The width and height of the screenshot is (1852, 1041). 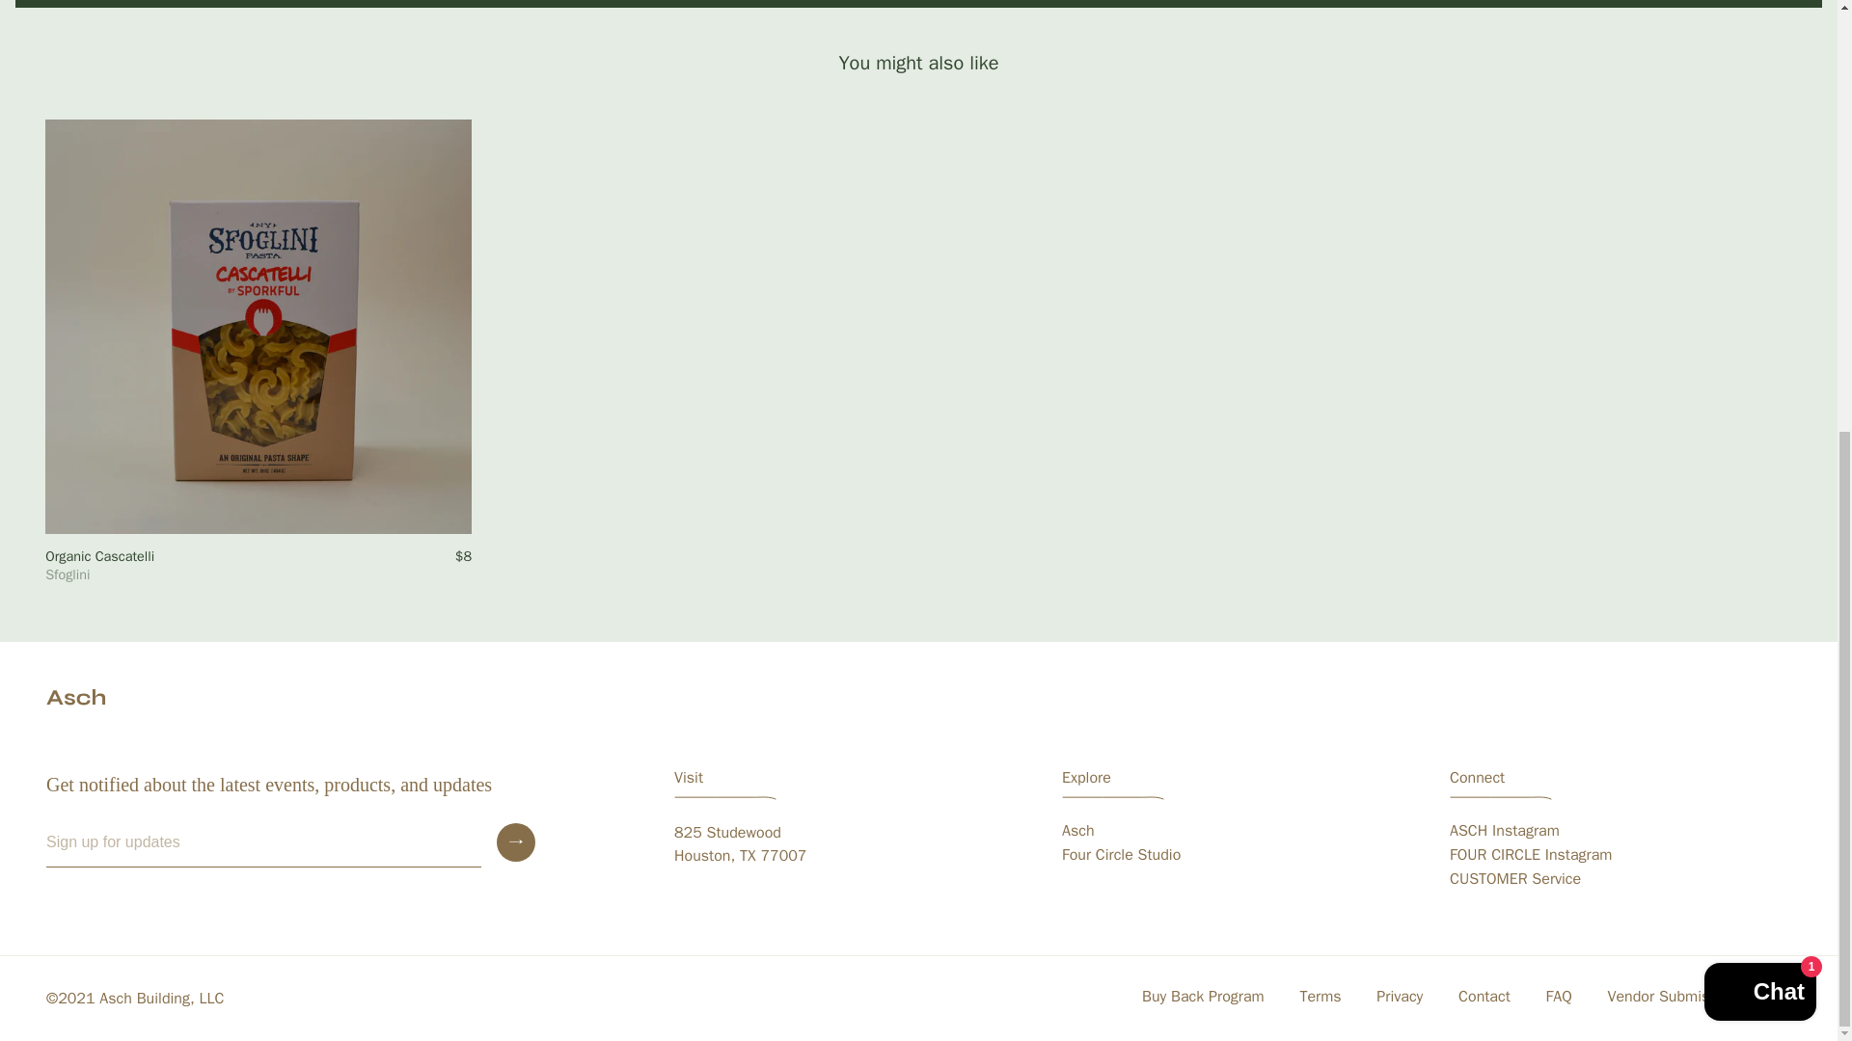 What do you see at coordinates (1400, 997) in the screenshot?
I see `Privacy` at bounding box center [1400, 997].